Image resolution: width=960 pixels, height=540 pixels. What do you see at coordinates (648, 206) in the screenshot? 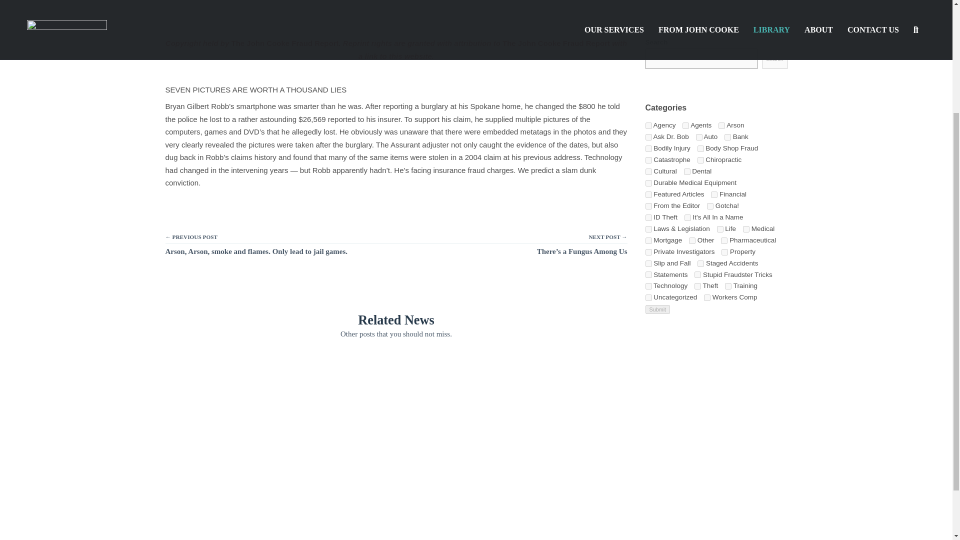
I see `35` at bounding box center [648, 206].